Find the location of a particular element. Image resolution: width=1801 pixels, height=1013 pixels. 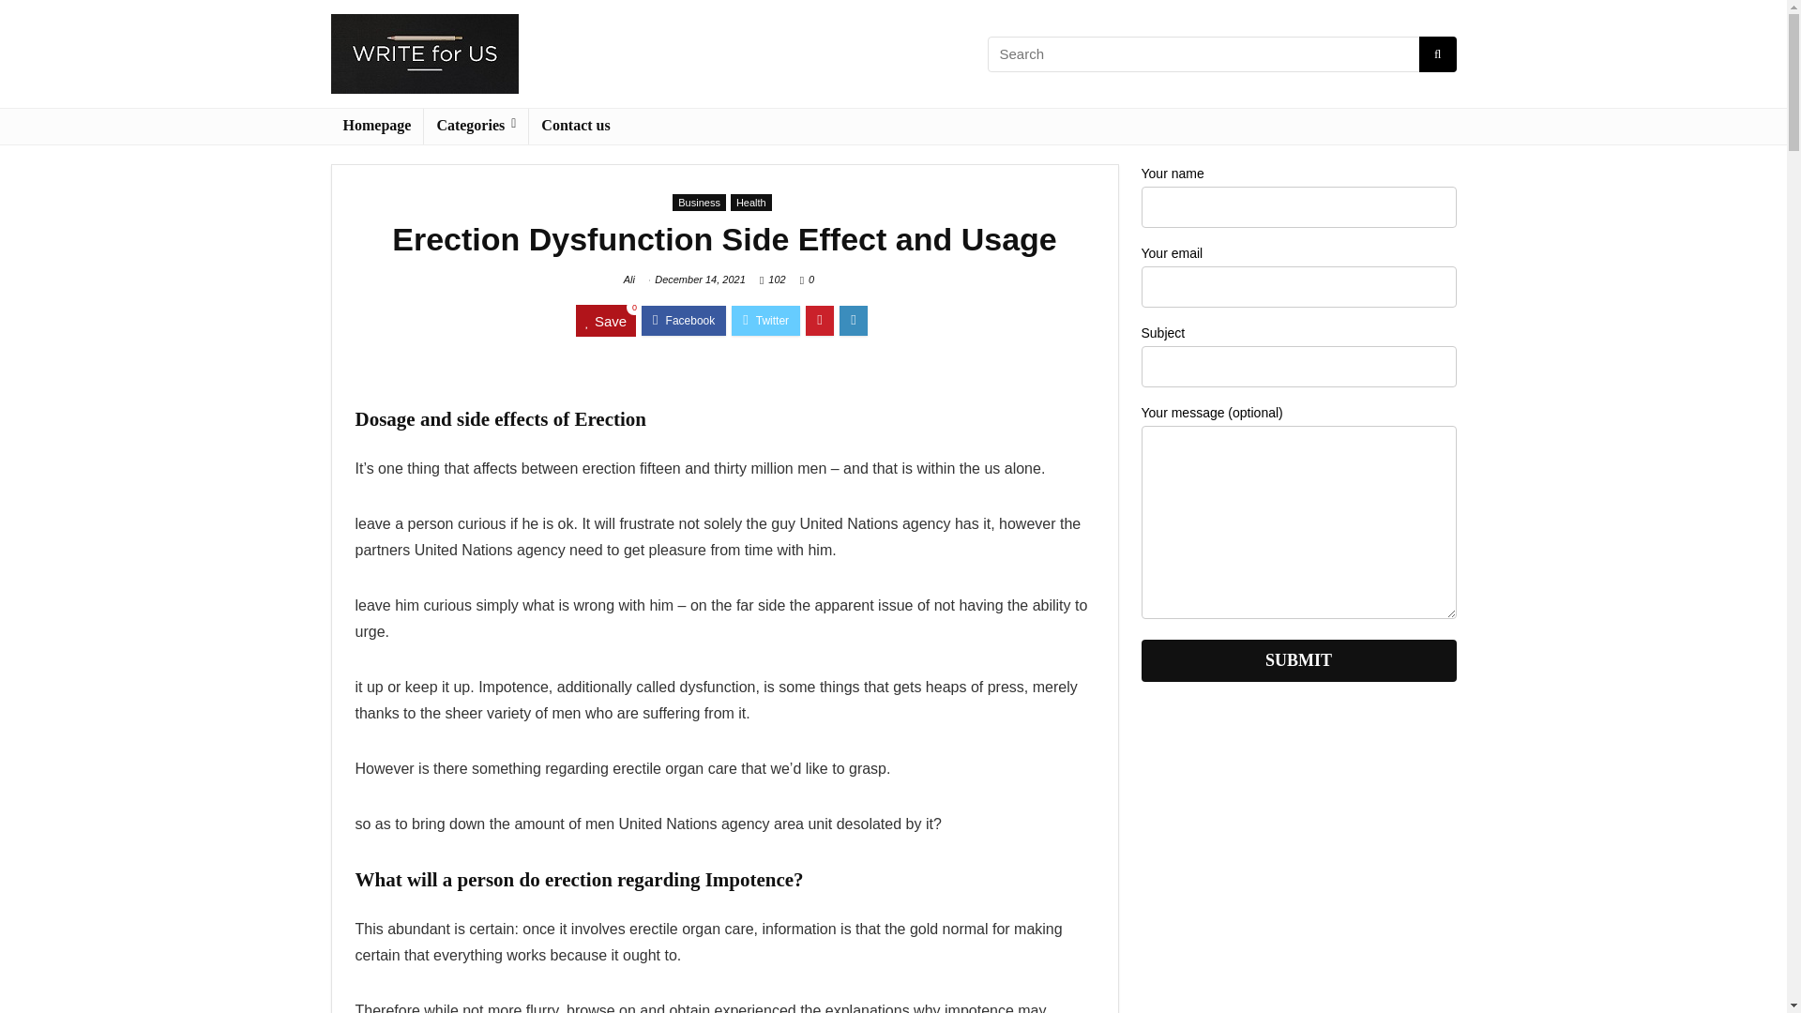

Advertisement is located at coordinates (1297, 885).